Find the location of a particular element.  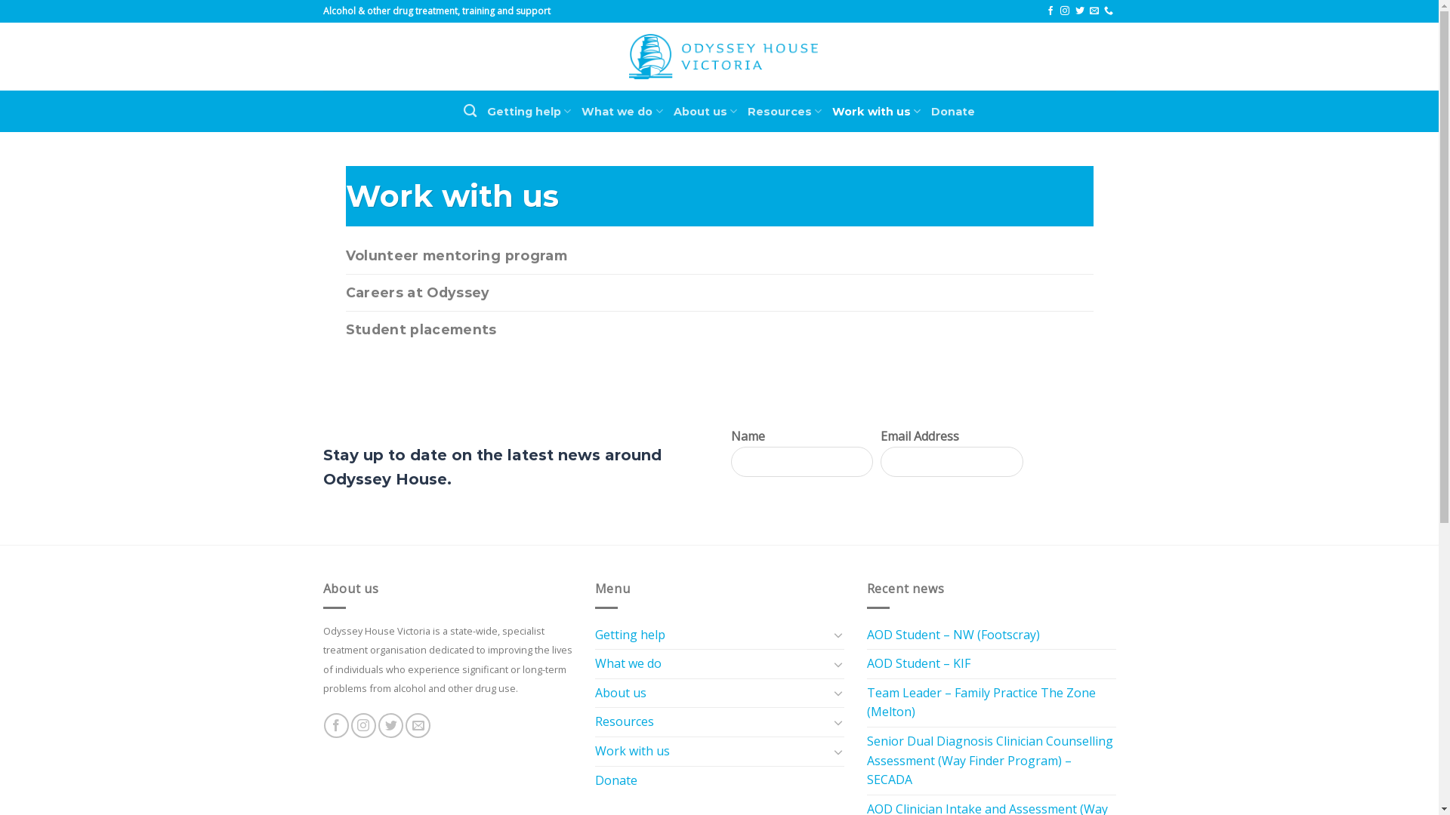

Donate is located at coordinates (953, 111).